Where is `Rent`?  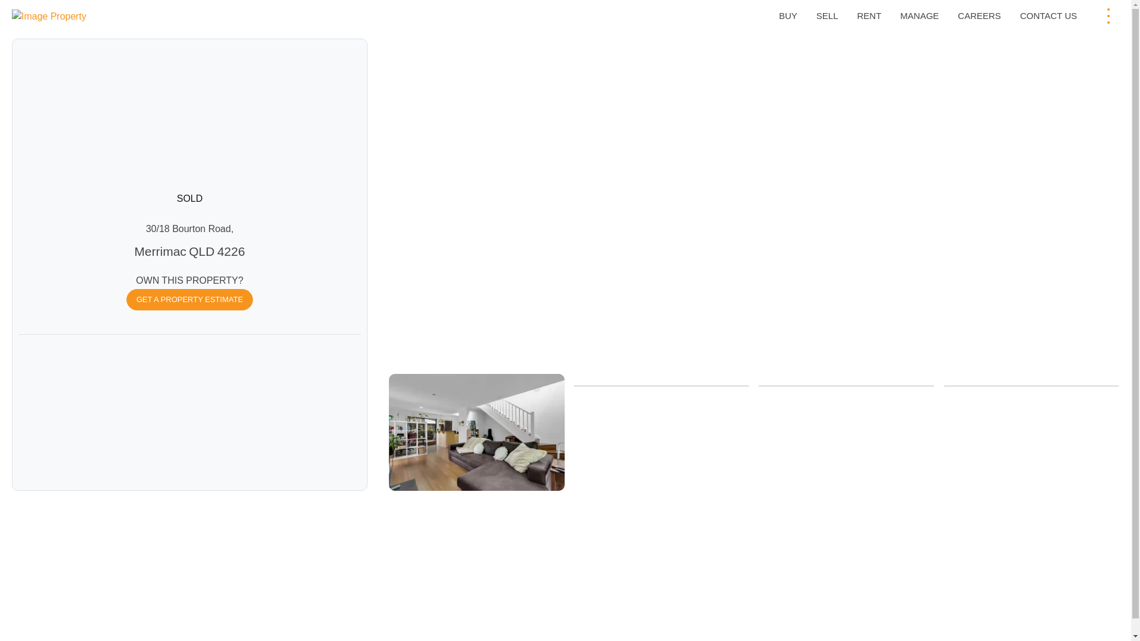 Rent is located at coordinates (868, 16).